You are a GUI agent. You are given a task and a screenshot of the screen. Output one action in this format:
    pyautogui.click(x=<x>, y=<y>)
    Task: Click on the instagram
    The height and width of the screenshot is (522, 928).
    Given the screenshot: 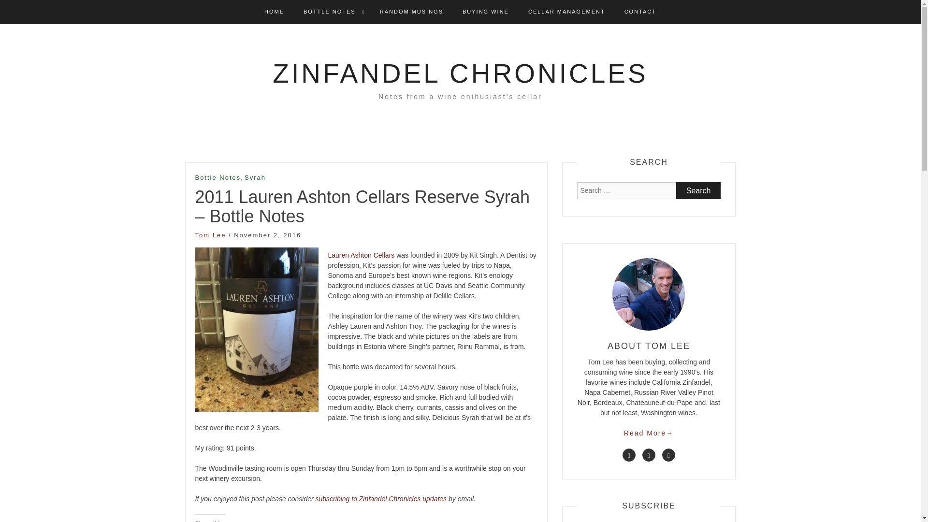 What is the action you would take?
    pyautogui.click(x=669, y=454)
    